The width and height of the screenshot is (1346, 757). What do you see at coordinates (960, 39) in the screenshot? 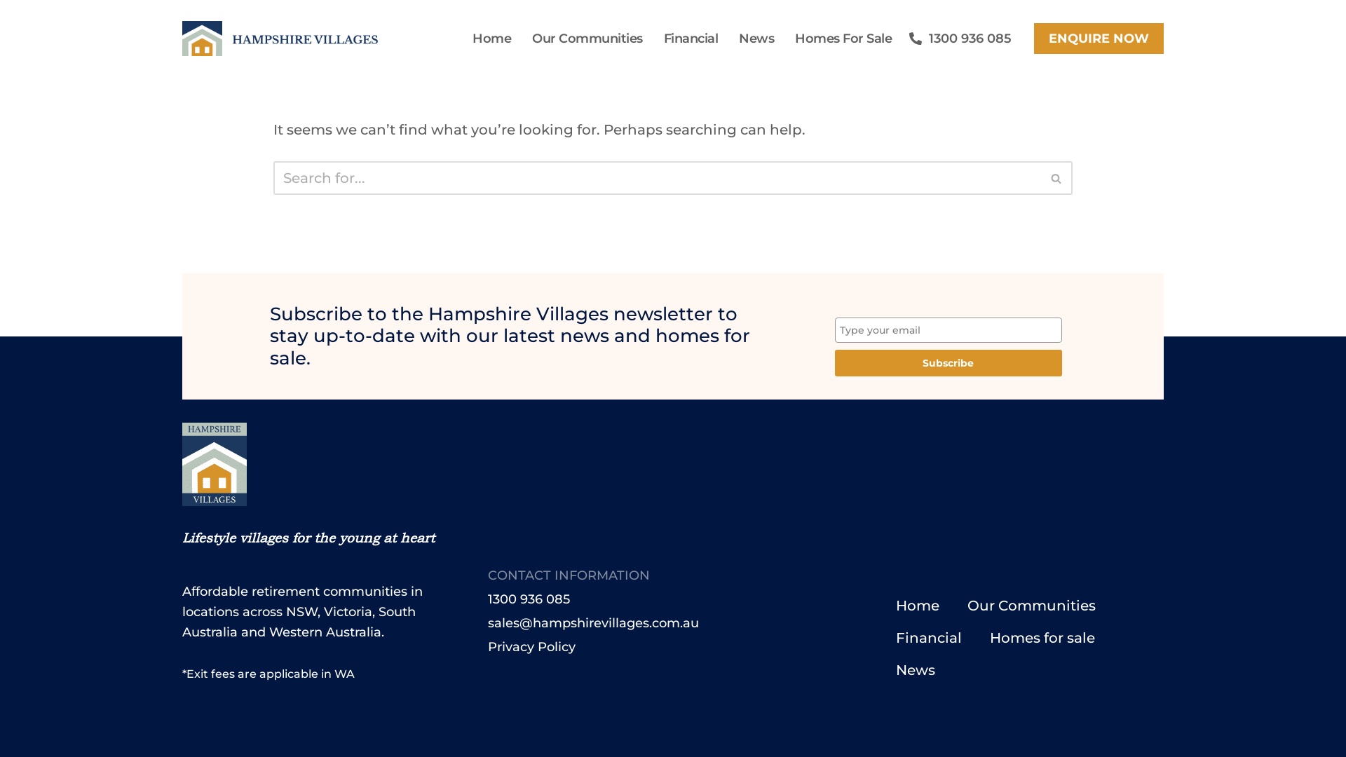
I see `1300 936 085` at bounding box center [960, 39].